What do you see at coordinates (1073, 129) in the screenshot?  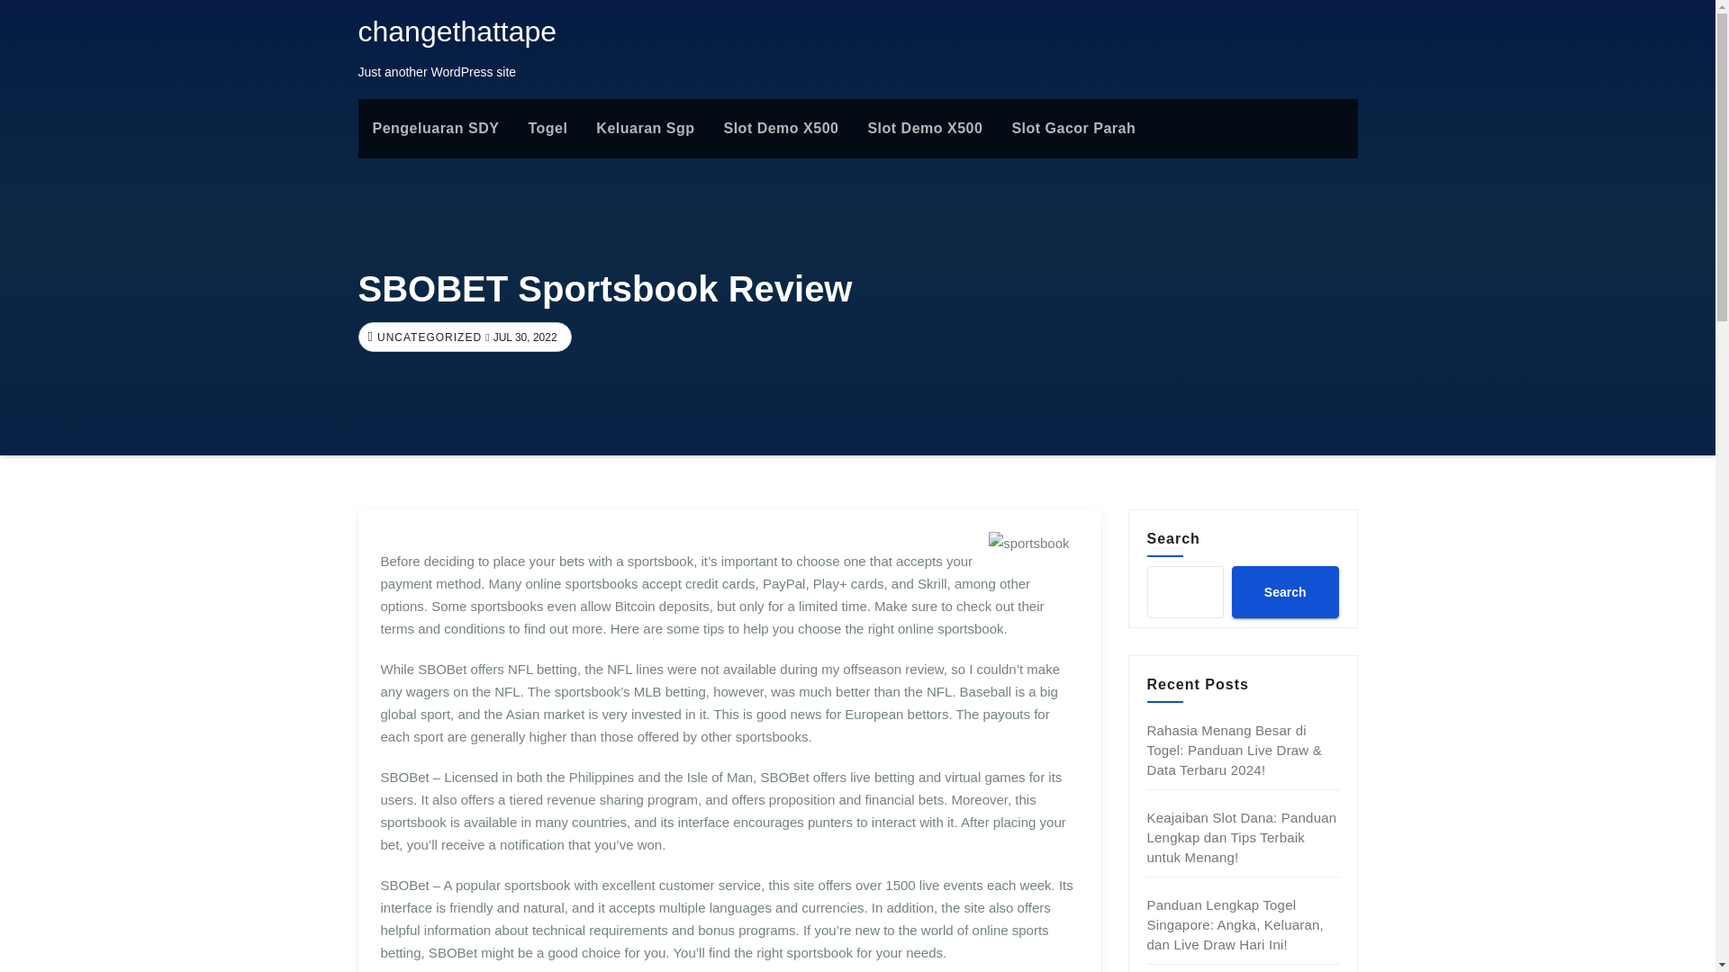 I see `Slot Gacor Parah` at bounding box center [1073, 129].